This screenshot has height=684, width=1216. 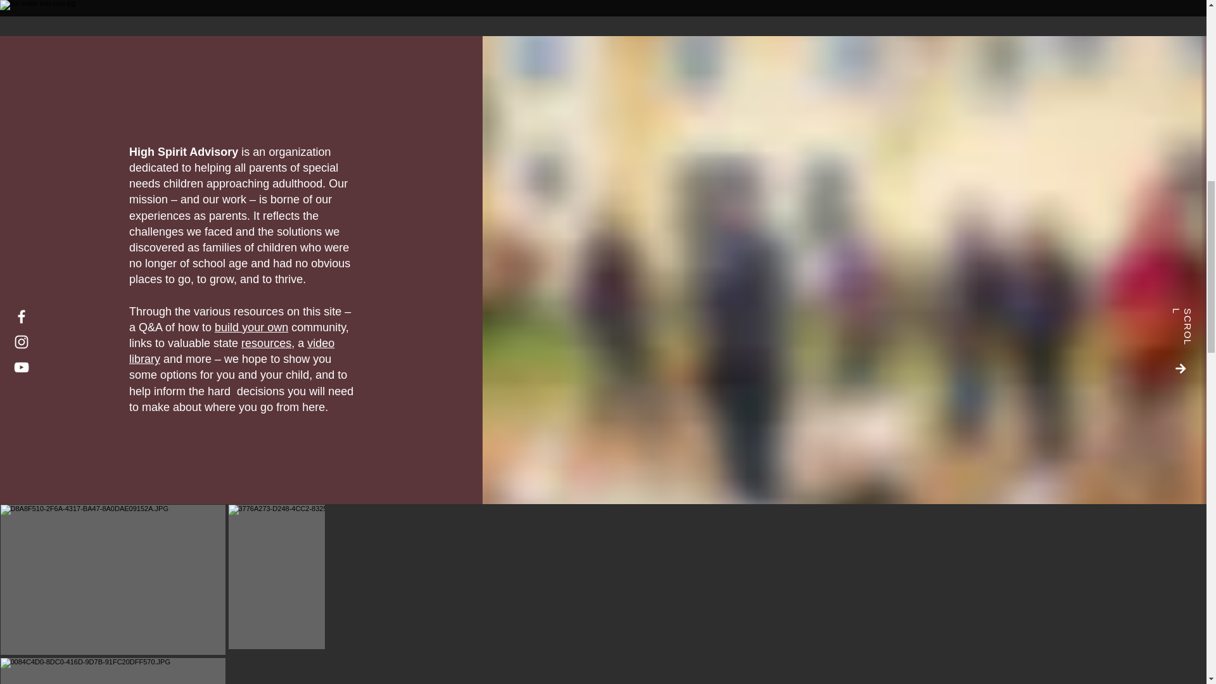 What do you see at coordinates (232, 351) in the screenshot?
I see `video library` at bounding box center [232, 351].